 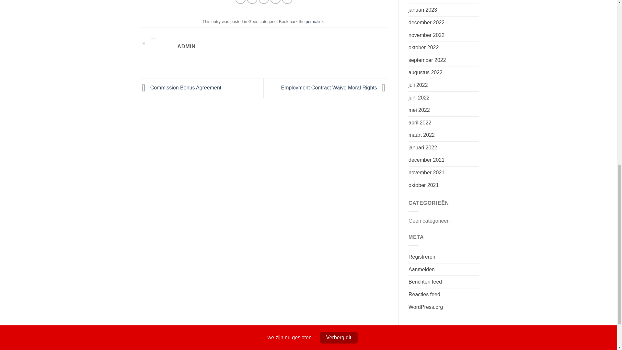 I want to click on Permalink to Notarized Rental Agreement Online, so click(x=315, y=21).